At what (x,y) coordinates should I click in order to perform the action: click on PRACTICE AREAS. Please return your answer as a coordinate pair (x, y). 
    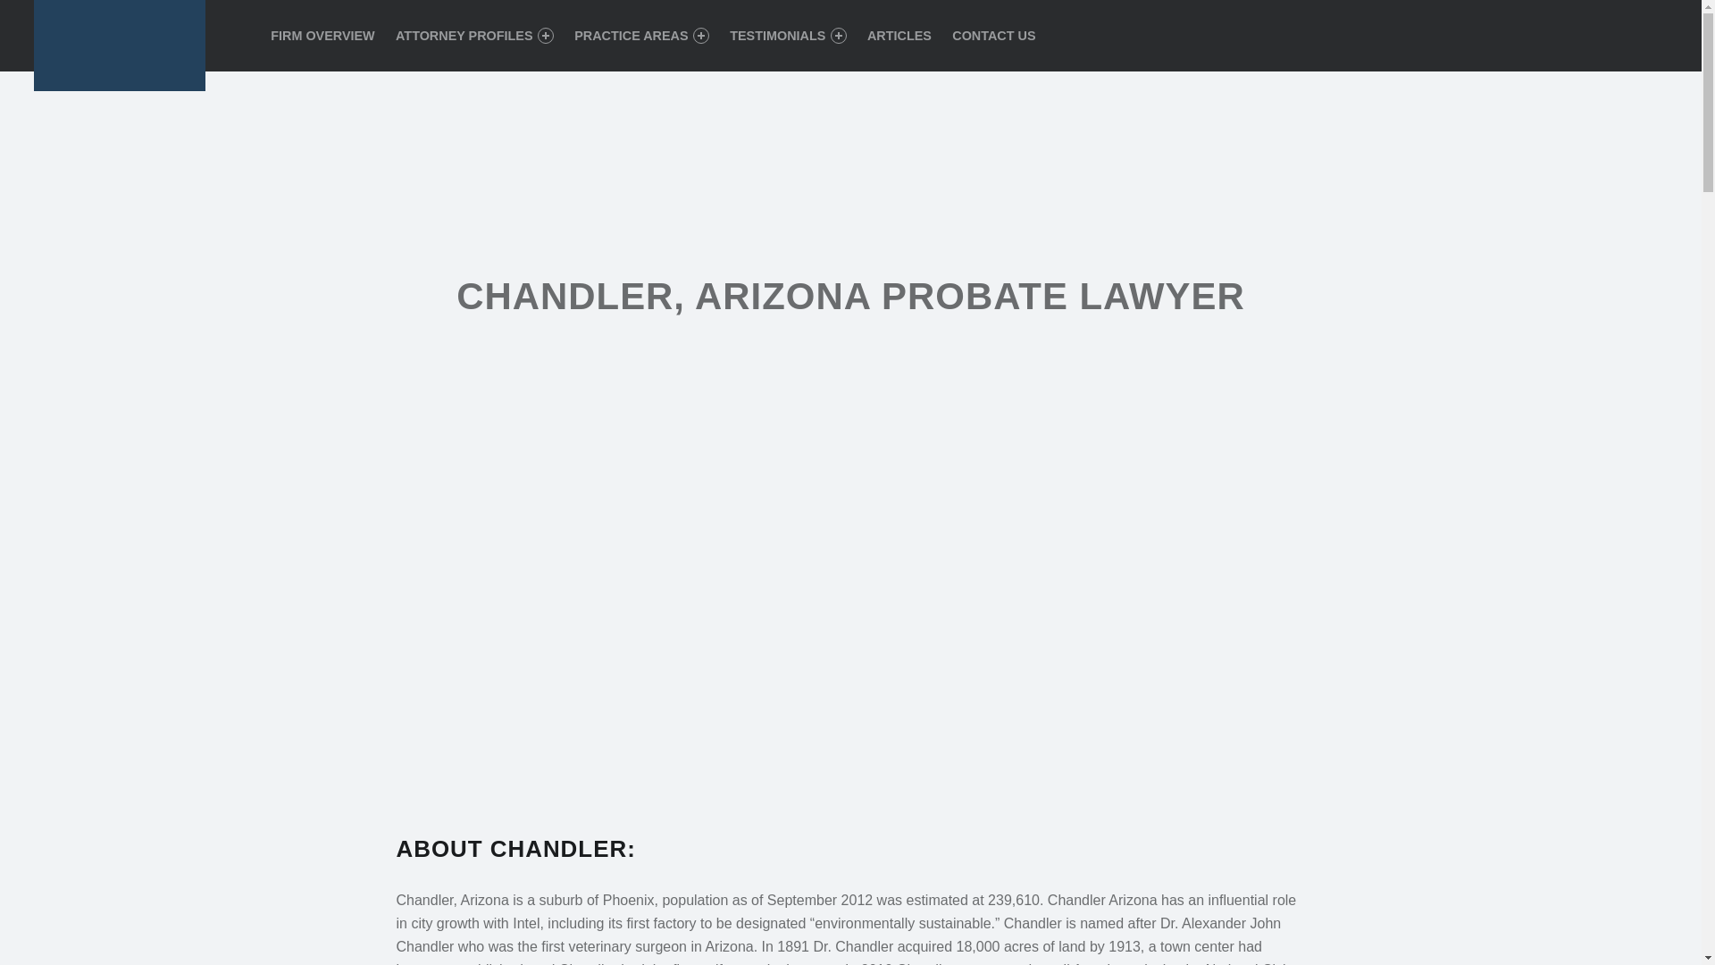
    Looking at the image, I should click on (641, 36).